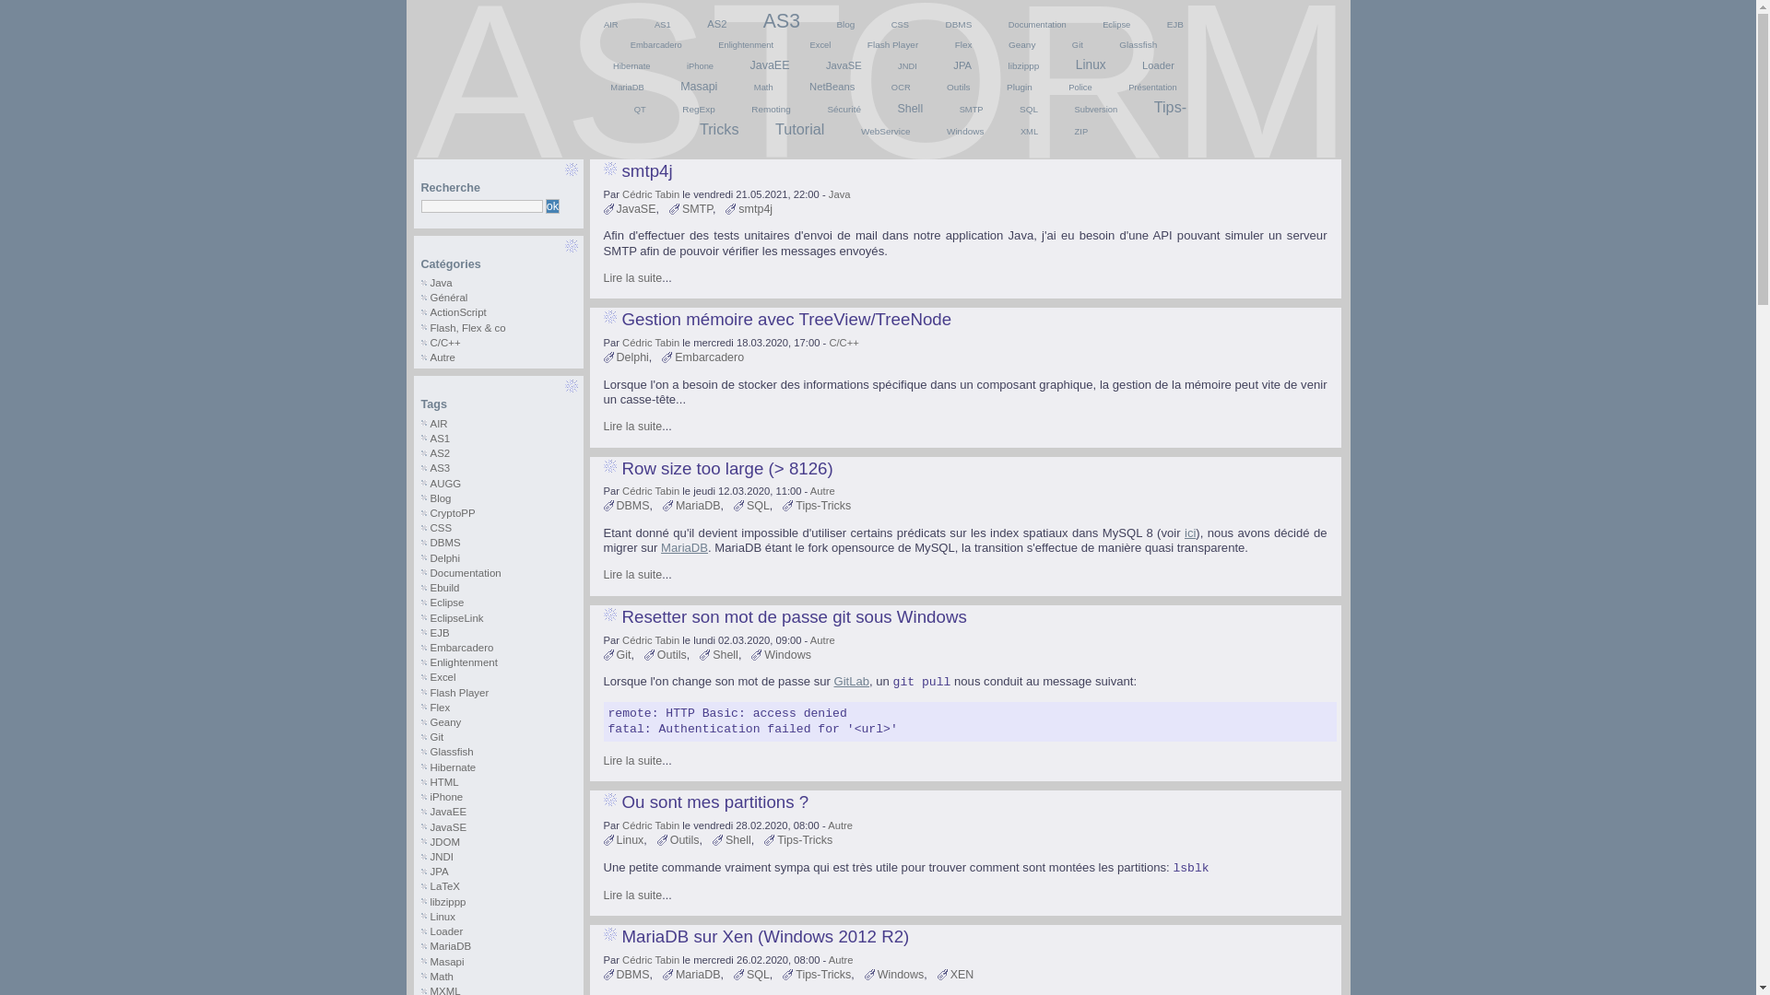  What do you see at coordinates (630, 840) in the screenshot?
I see `Linux` at bounding box center [630, 840].